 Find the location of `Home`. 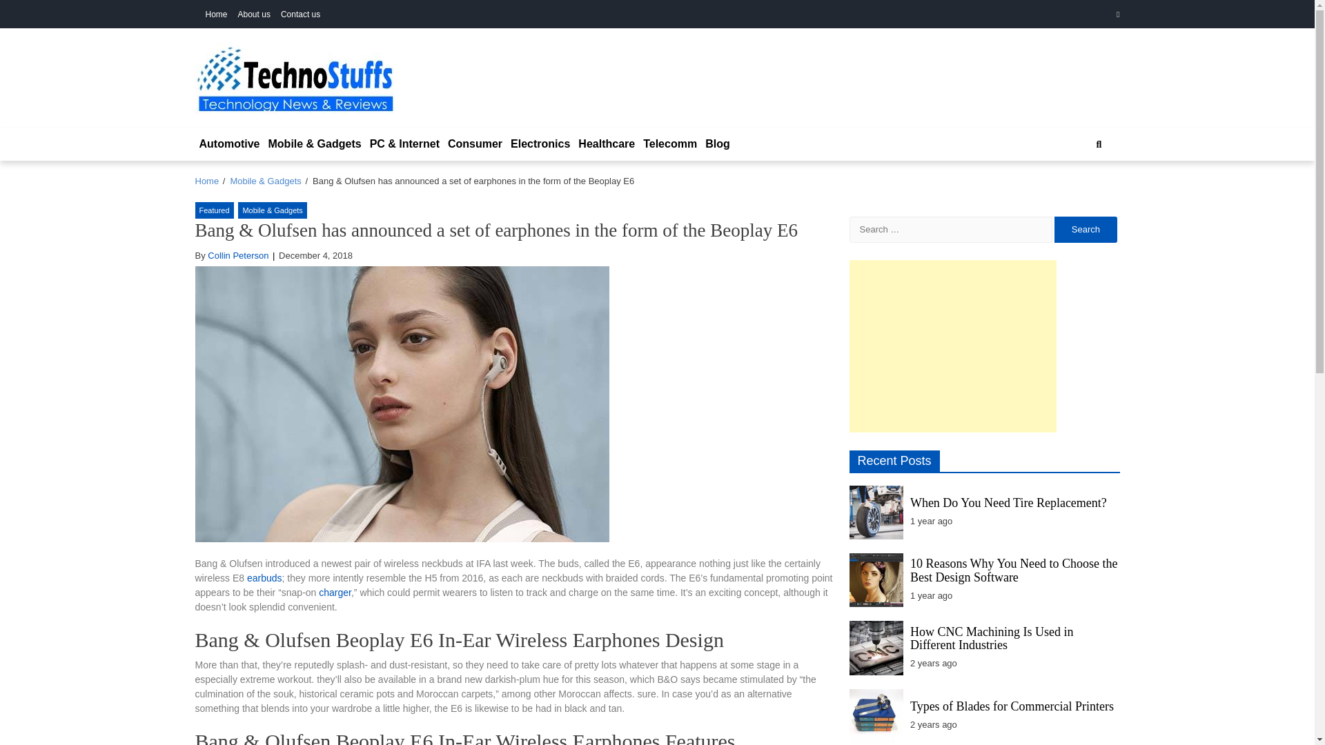

Home is located at coordinates (206, 181).